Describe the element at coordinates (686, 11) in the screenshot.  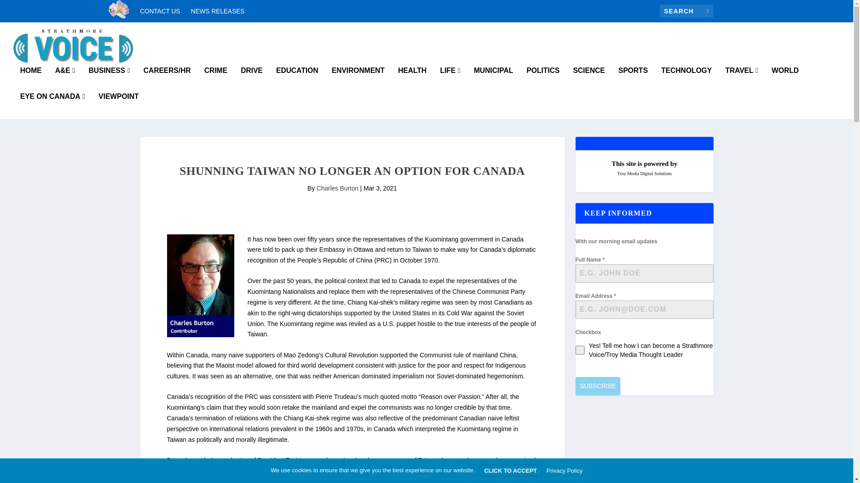
I see `Search for:` at that location.